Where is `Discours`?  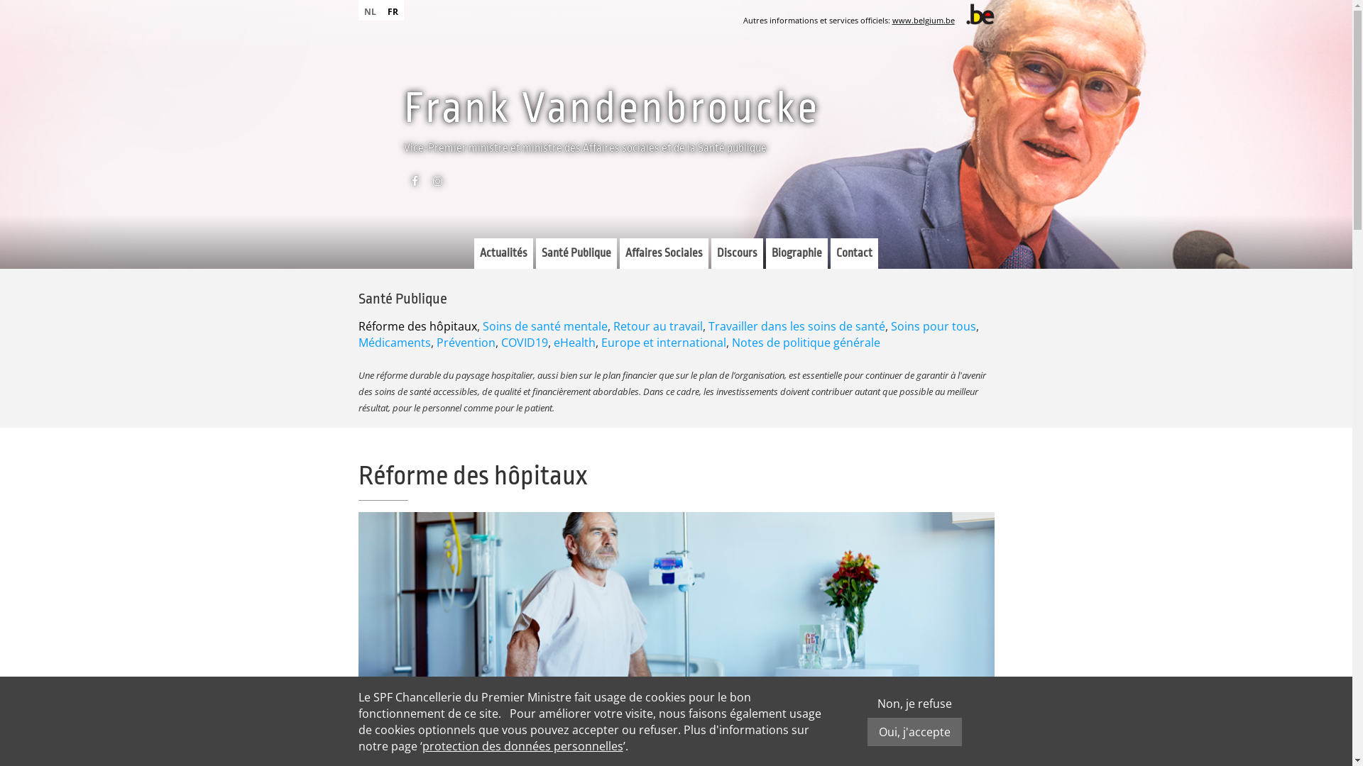
Discours is located at coordinates (737, 254).